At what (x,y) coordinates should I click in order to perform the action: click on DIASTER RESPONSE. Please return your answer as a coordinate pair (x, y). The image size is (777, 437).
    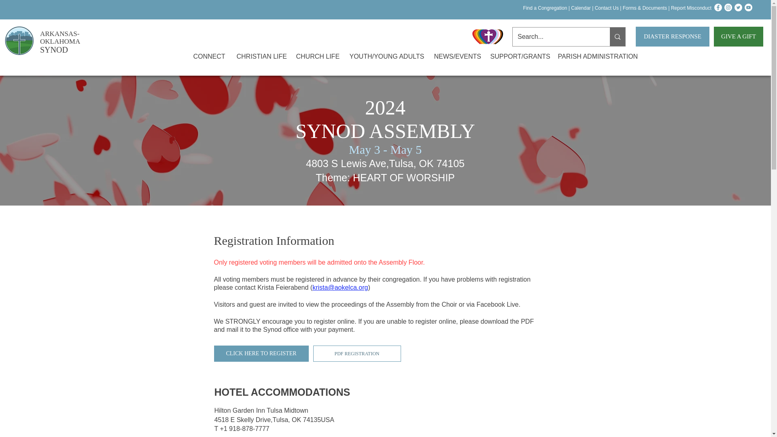
    Looking at the image, I should click on (672, 36).